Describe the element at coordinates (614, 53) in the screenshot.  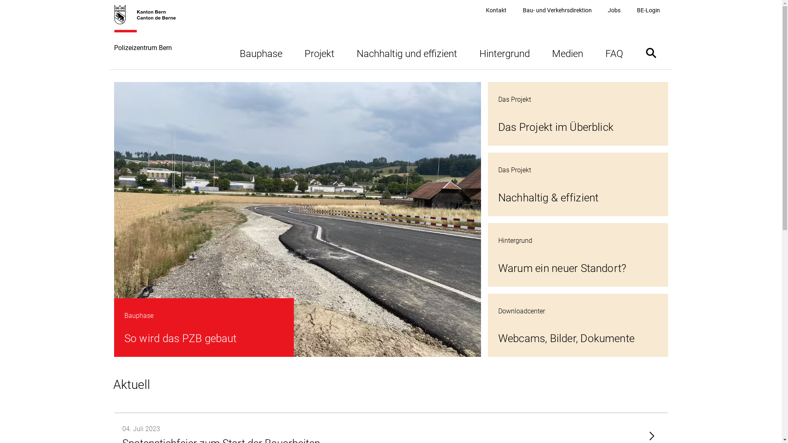
I see `FAQ` at that location.